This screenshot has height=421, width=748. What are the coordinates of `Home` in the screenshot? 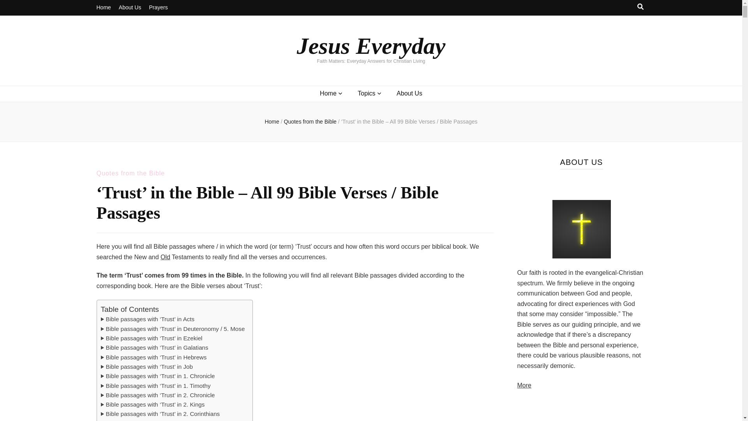 It's located at (104, 8).